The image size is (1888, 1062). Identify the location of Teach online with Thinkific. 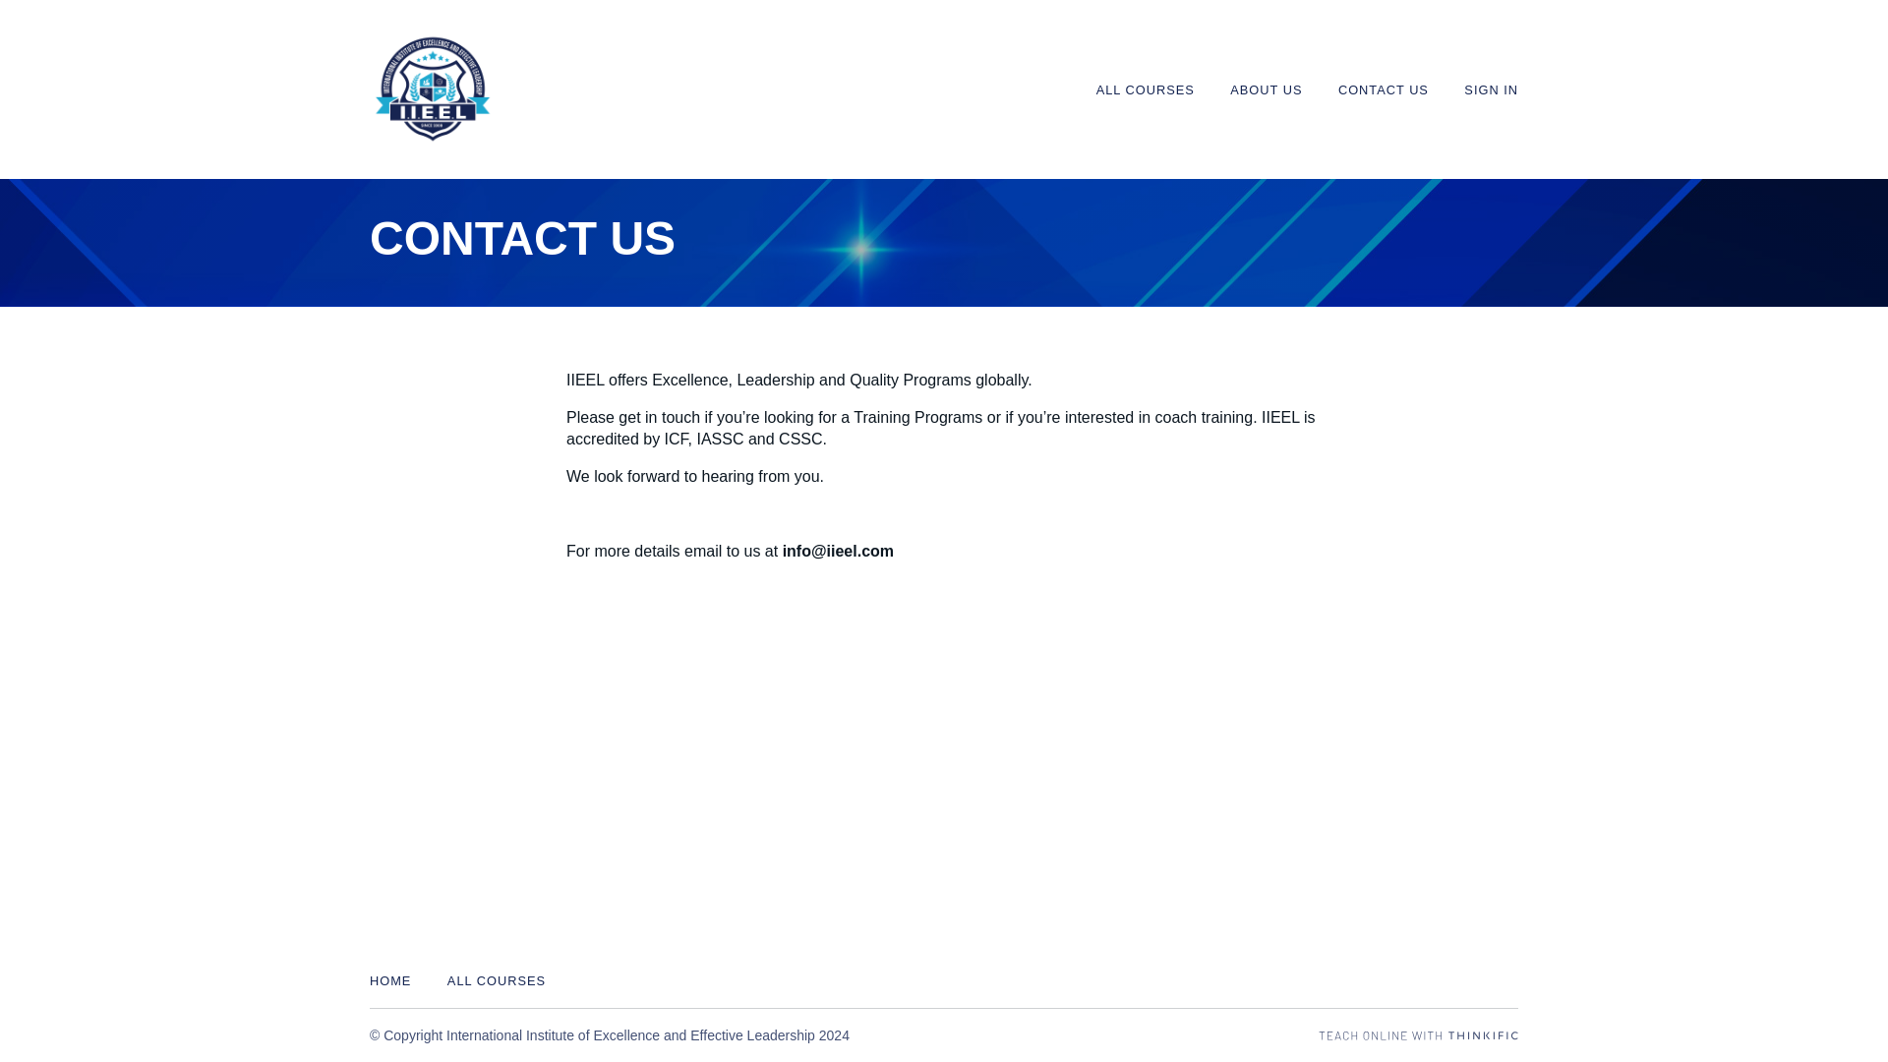
(1418, 1035).